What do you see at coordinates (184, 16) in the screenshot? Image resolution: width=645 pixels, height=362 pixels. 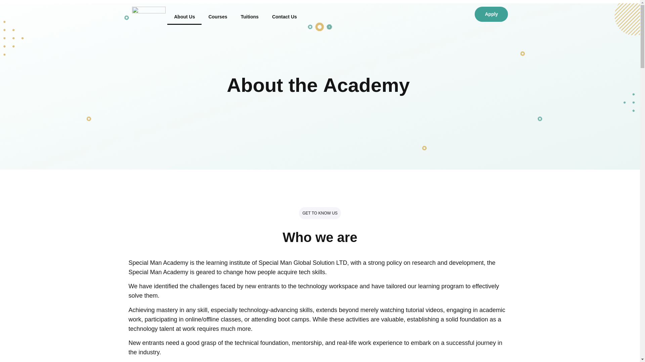 I see `About Us` at bounding box center [184, 16].